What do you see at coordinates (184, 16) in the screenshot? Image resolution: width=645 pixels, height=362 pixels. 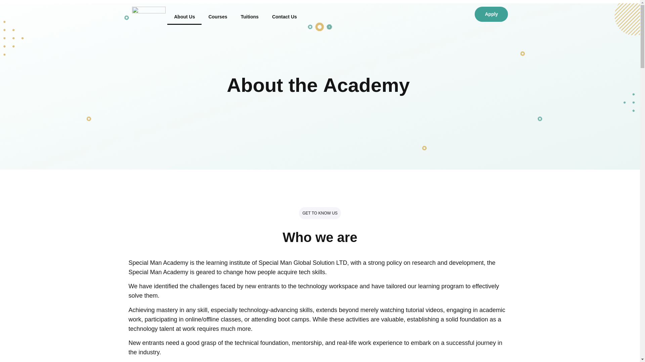 I see `About Us` at bounding box center [184, 16].